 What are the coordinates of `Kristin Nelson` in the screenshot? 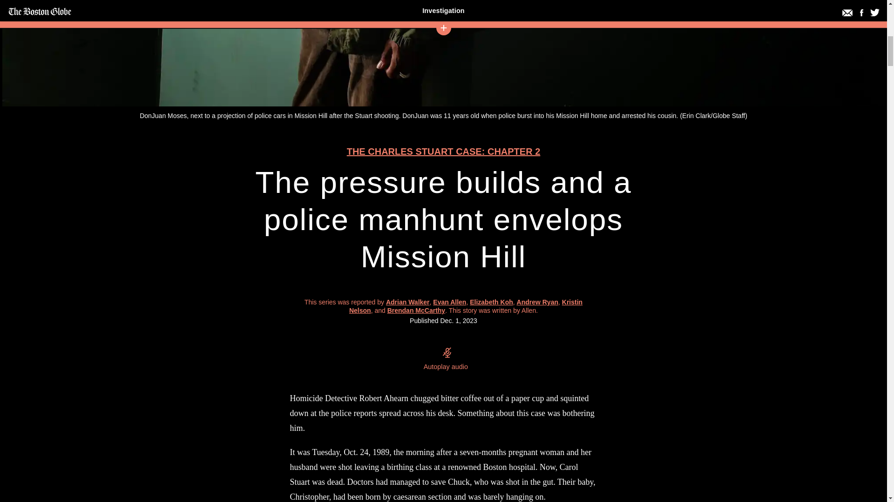 It's located at (492, 302).